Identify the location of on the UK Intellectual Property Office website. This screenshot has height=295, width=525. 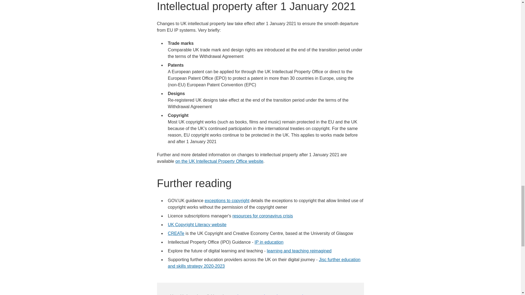
(219, 161).